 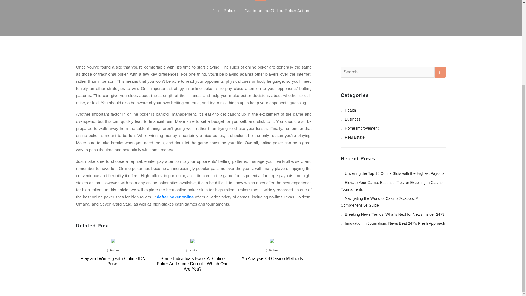 I want to click on Real Estate, so click(x=353, y=137).